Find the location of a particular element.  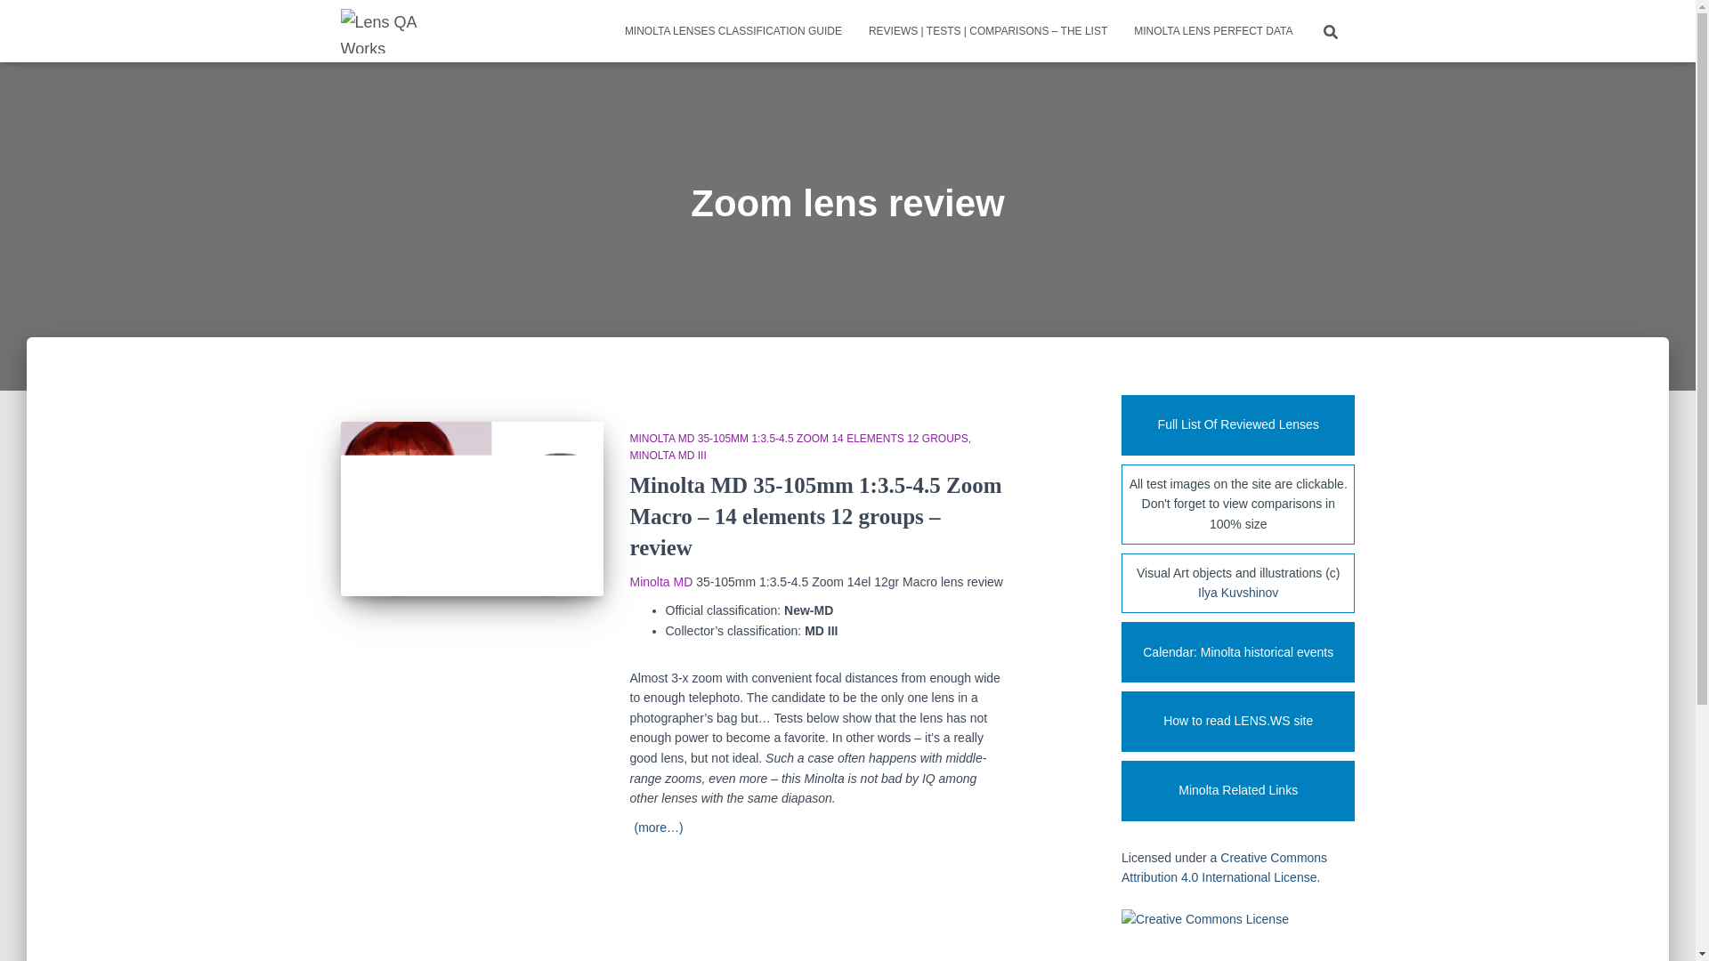

Ilya Kuvshinov is located at coordinates (1237, 592).